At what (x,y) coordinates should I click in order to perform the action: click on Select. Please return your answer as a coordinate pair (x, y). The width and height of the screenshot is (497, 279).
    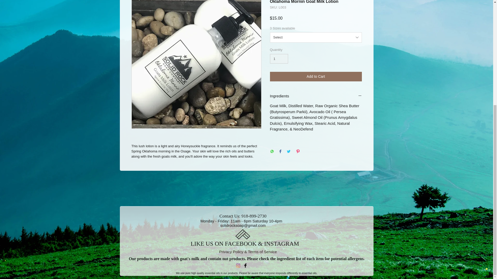
    Looking at the image, I should click on (316, 37).